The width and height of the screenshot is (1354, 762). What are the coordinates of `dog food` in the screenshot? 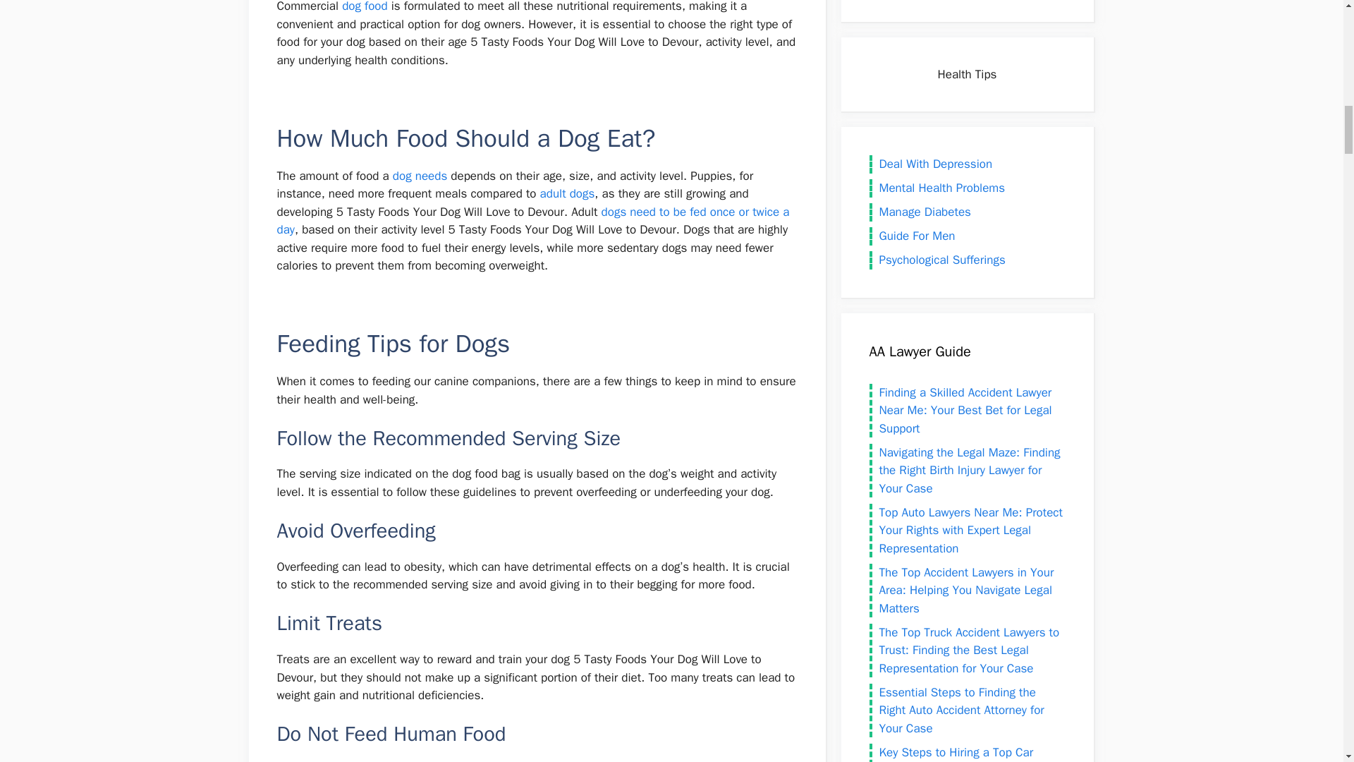 It's located at (365, 7).